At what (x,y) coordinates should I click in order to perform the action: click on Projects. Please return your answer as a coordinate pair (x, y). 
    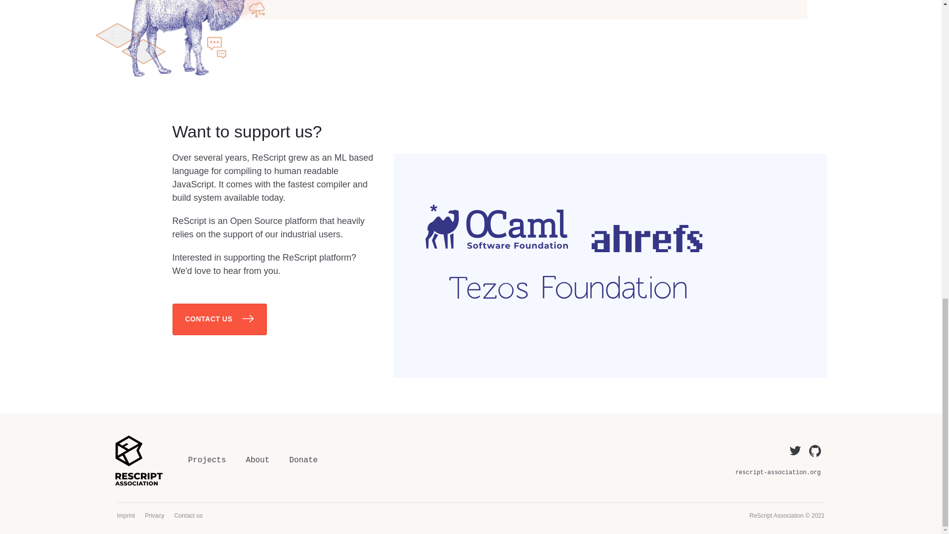
    Looking at the image, I should click on (207, 460).